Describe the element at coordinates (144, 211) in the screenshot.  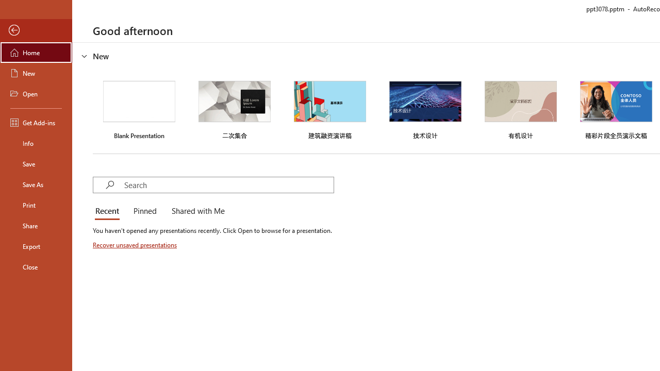
I see `Pinned` at that location.